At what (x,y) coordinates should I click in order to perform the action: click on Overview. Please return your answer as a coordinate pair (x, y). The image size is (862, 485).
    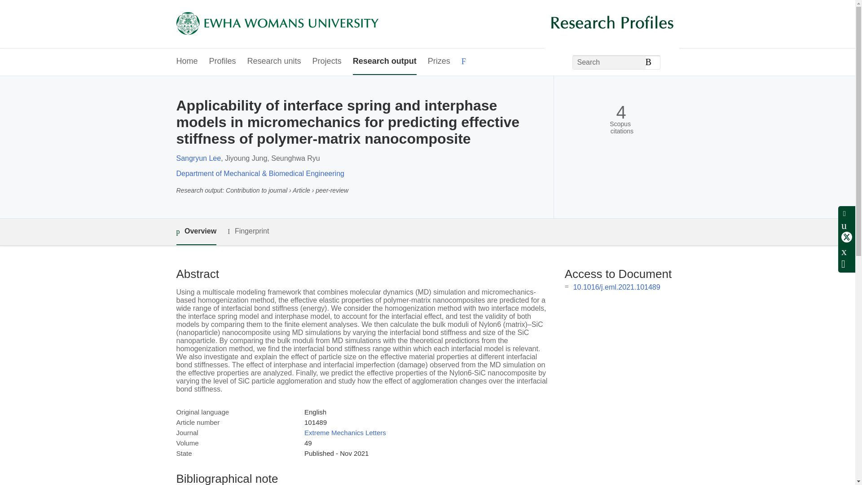
    Looking at the image, I should click on (196, 232).